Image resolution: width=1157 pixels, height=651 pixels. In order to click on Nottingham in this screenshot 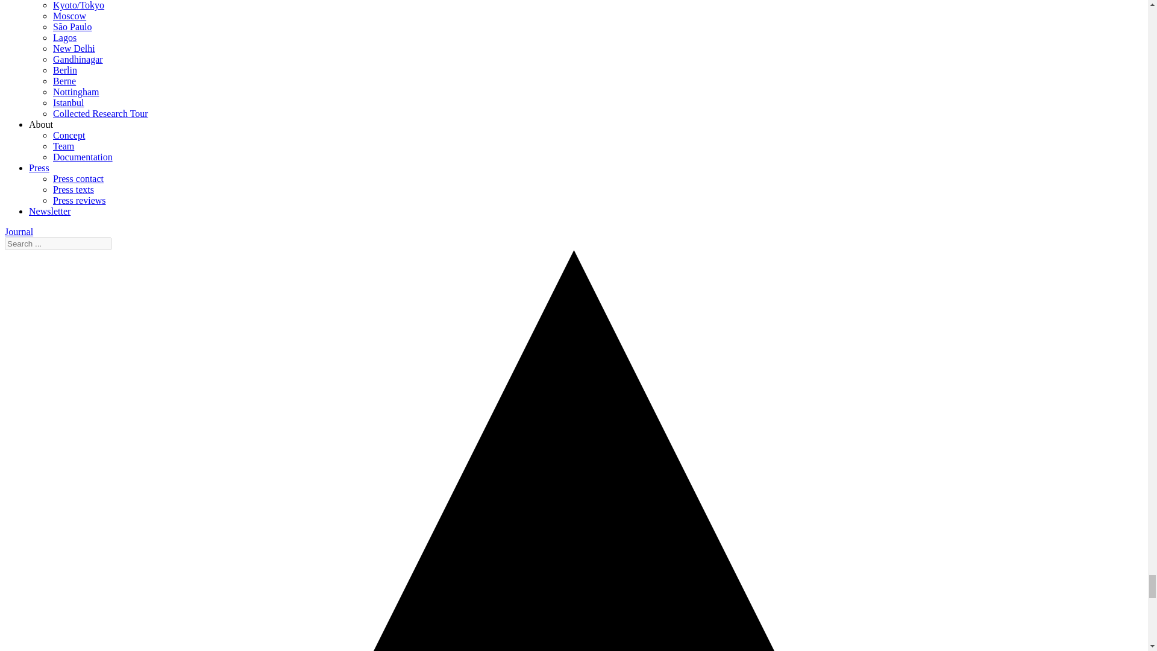, I will do `click(76, 92)`.